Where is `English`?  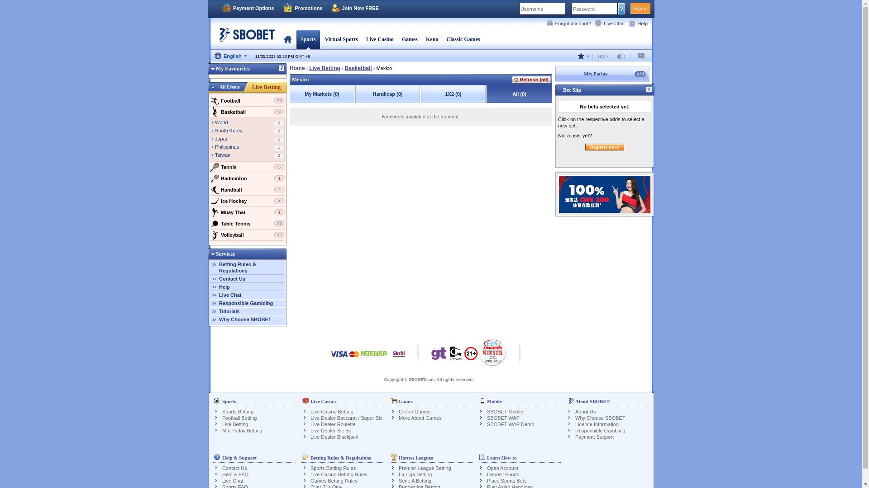
English is located at coordinates (231, 56).